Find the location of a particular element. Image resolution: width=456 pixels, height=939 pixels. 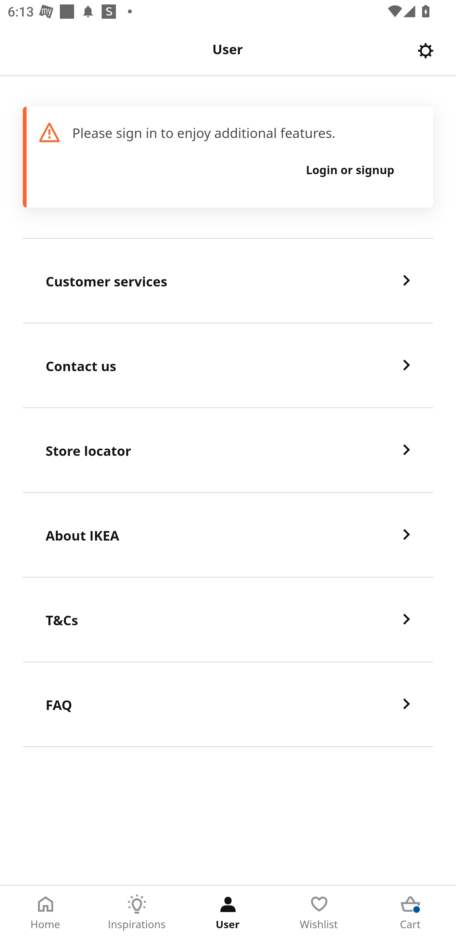

Inspirations
Tab 2 of 5 is located at coordinates (137, 912).